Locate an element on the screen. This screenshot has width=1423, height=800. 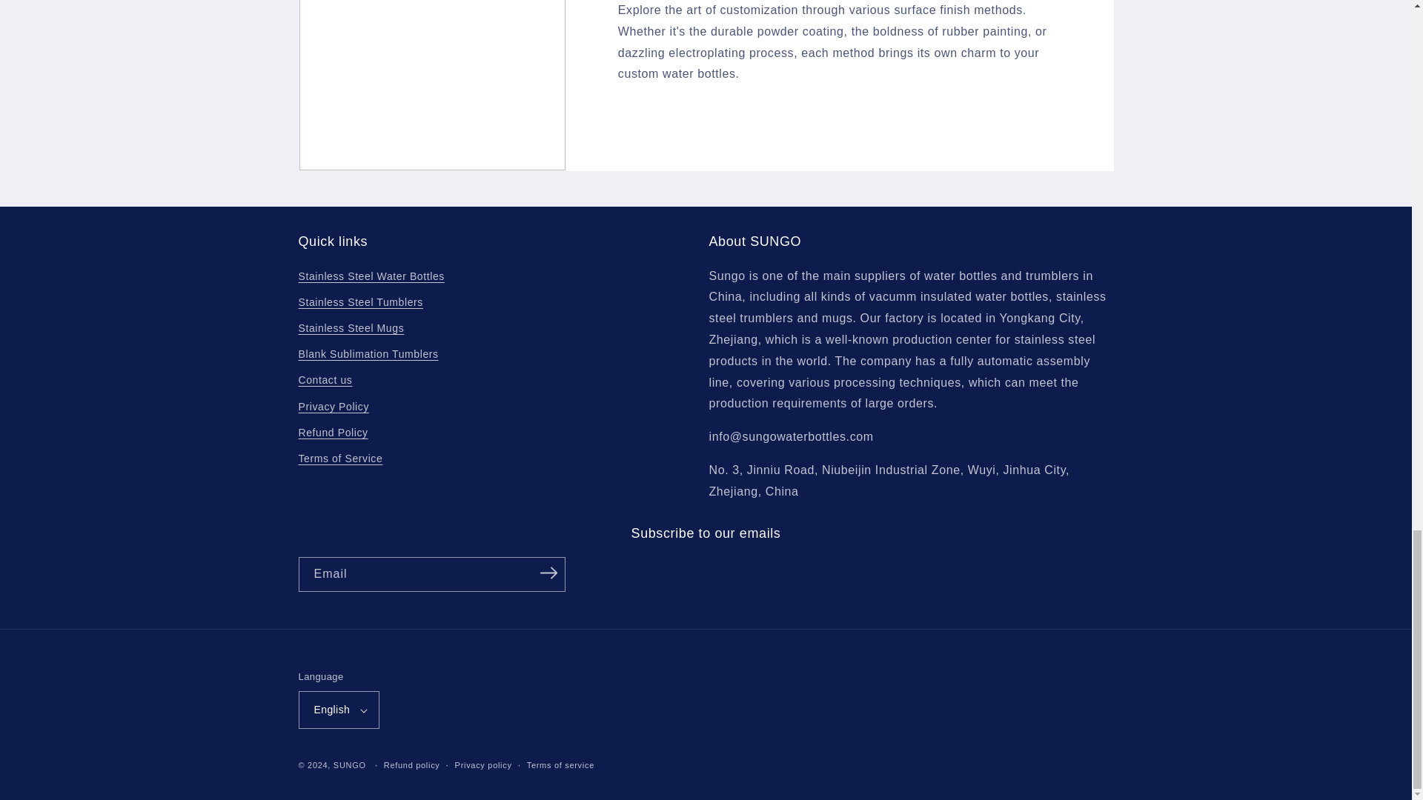
Refund Policy is located at coordinates (332, 433).